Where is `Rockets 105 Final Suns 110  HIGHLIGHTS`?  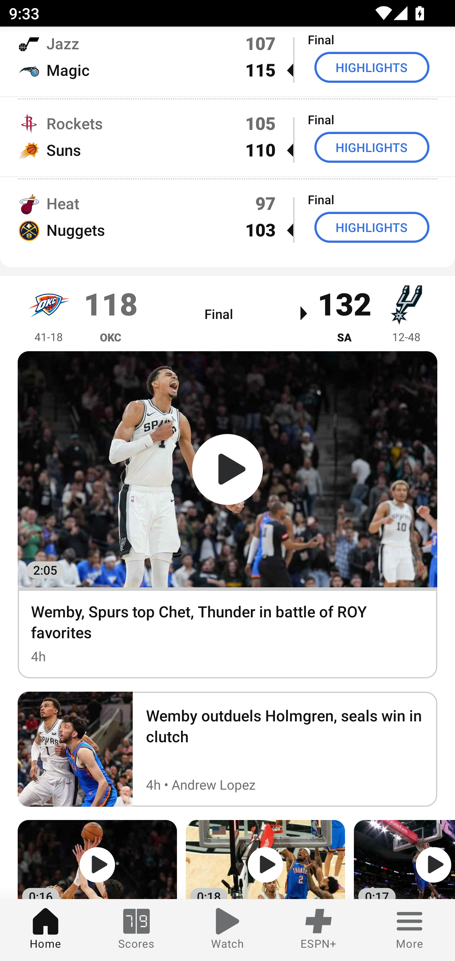 Rockets 105 Final Suns 110  HIGHLIGHTS is located at coordinates (227, 137).